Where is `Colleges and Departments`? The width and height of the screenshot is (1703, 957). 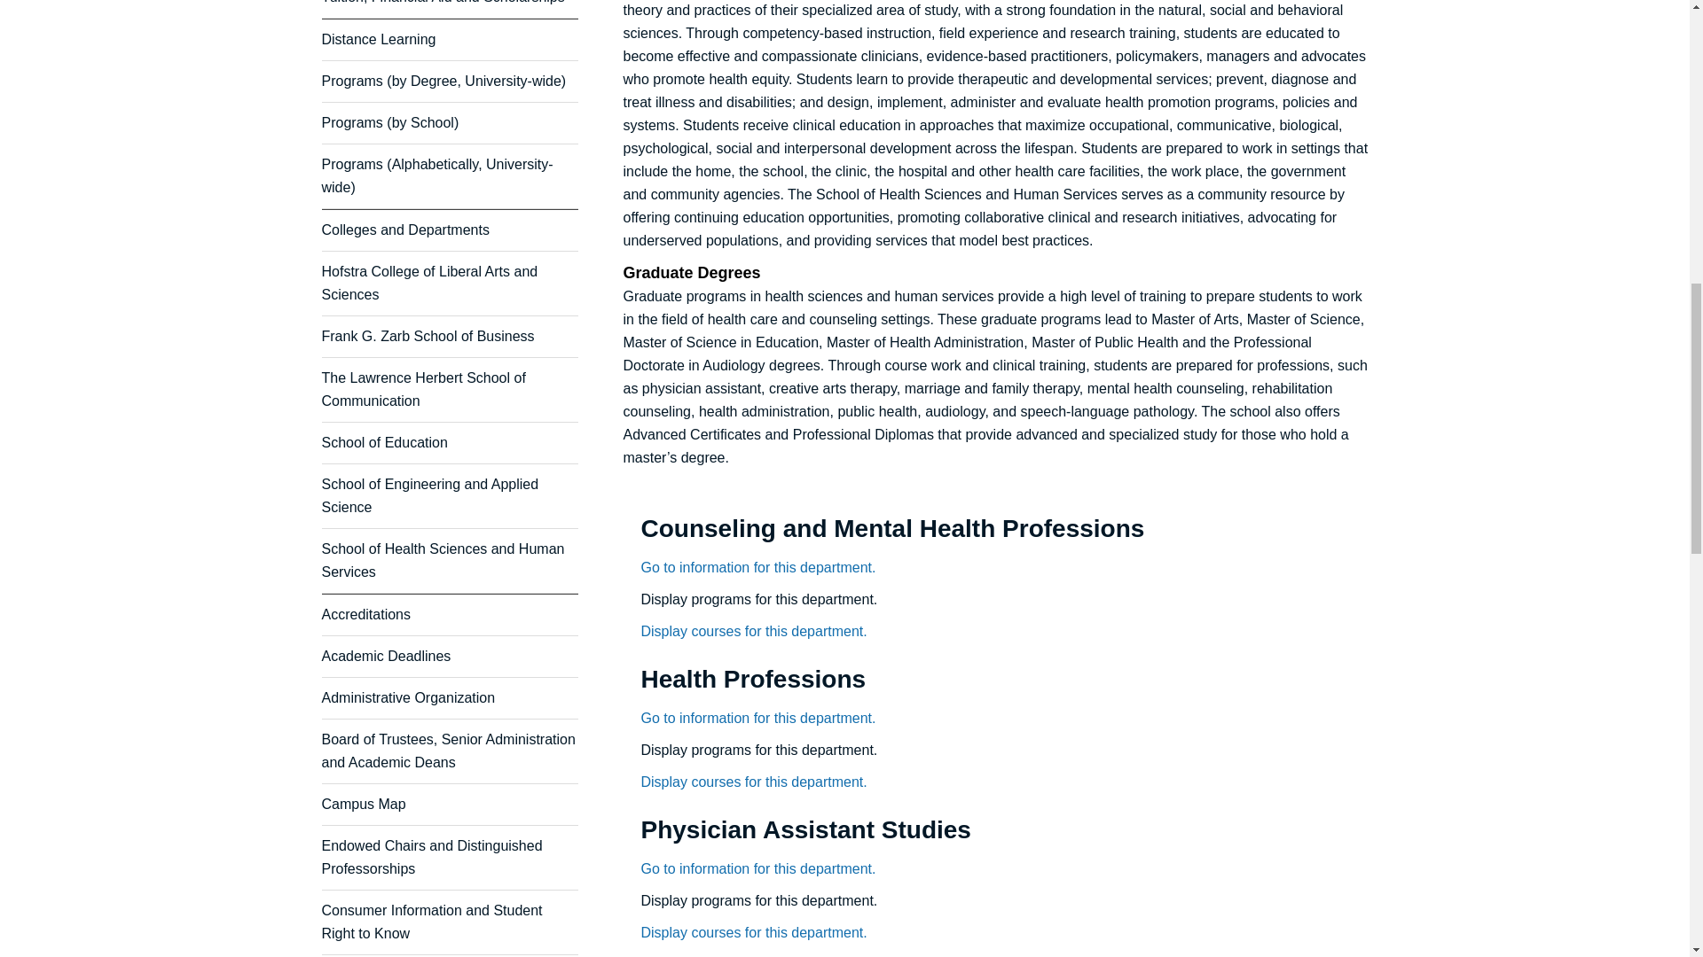 Colleges and Departments is located at coordinates (404, 229).